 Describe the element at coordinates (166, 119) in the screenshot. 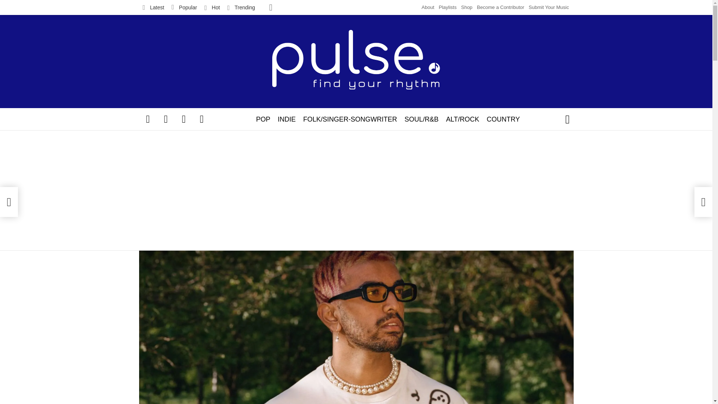

I see `twitter` at that location.